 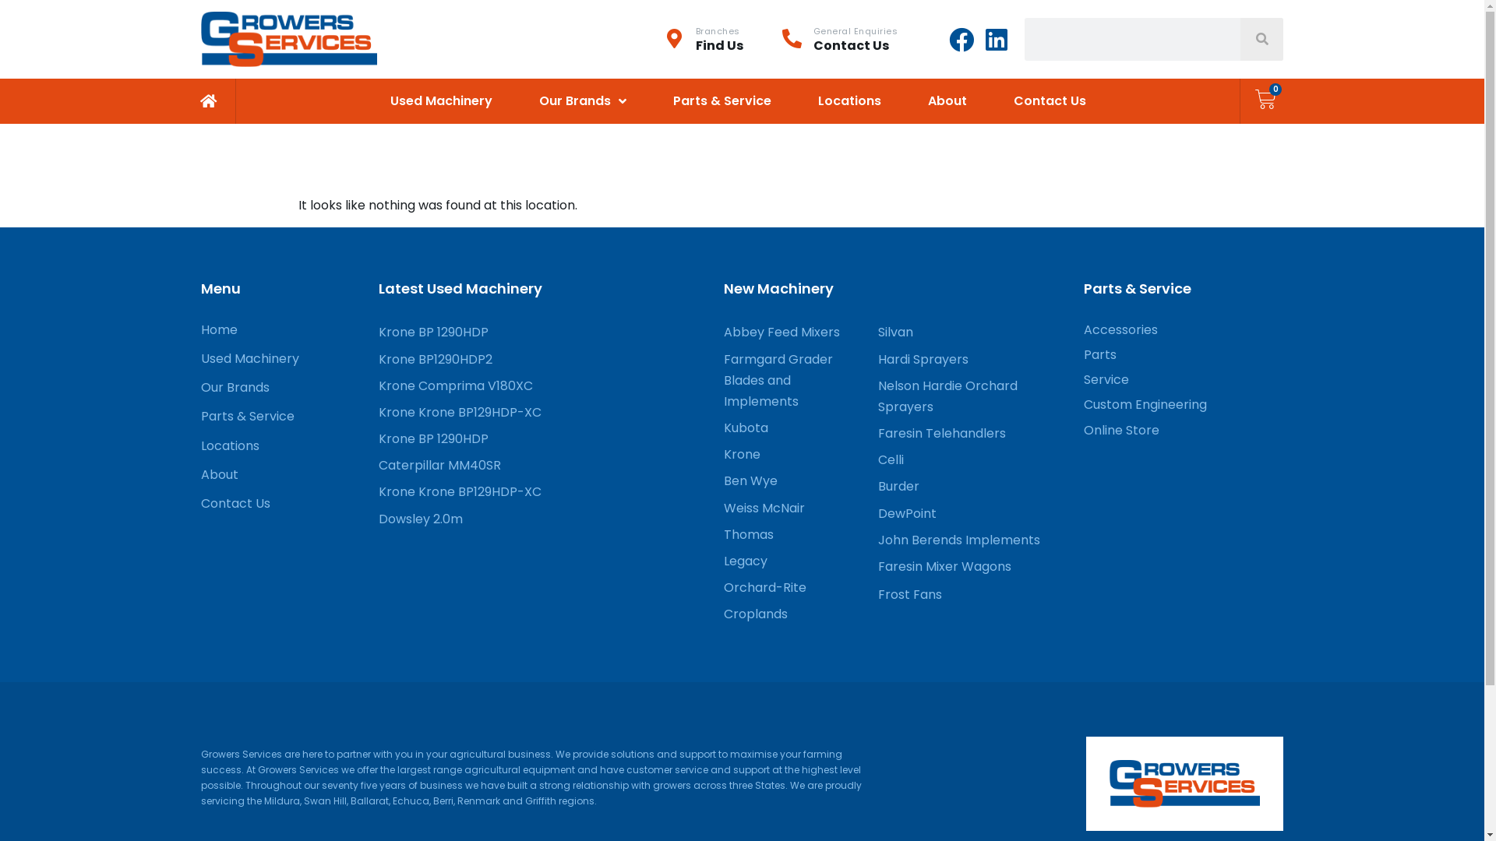 I want to click on Used Machinery, so click(x=282, y=358).